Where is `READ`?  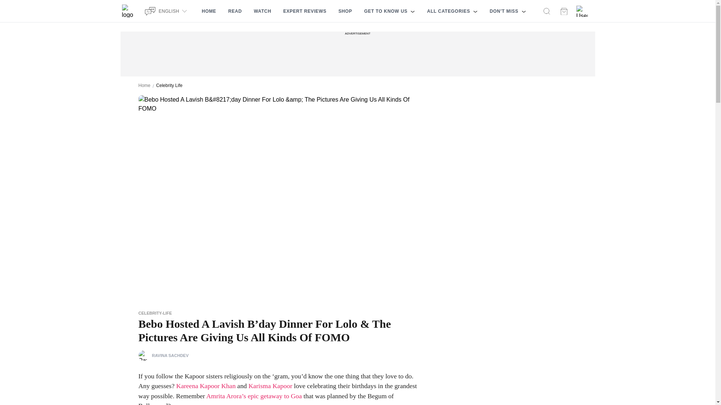
READ is located at coordinates (235, 11).